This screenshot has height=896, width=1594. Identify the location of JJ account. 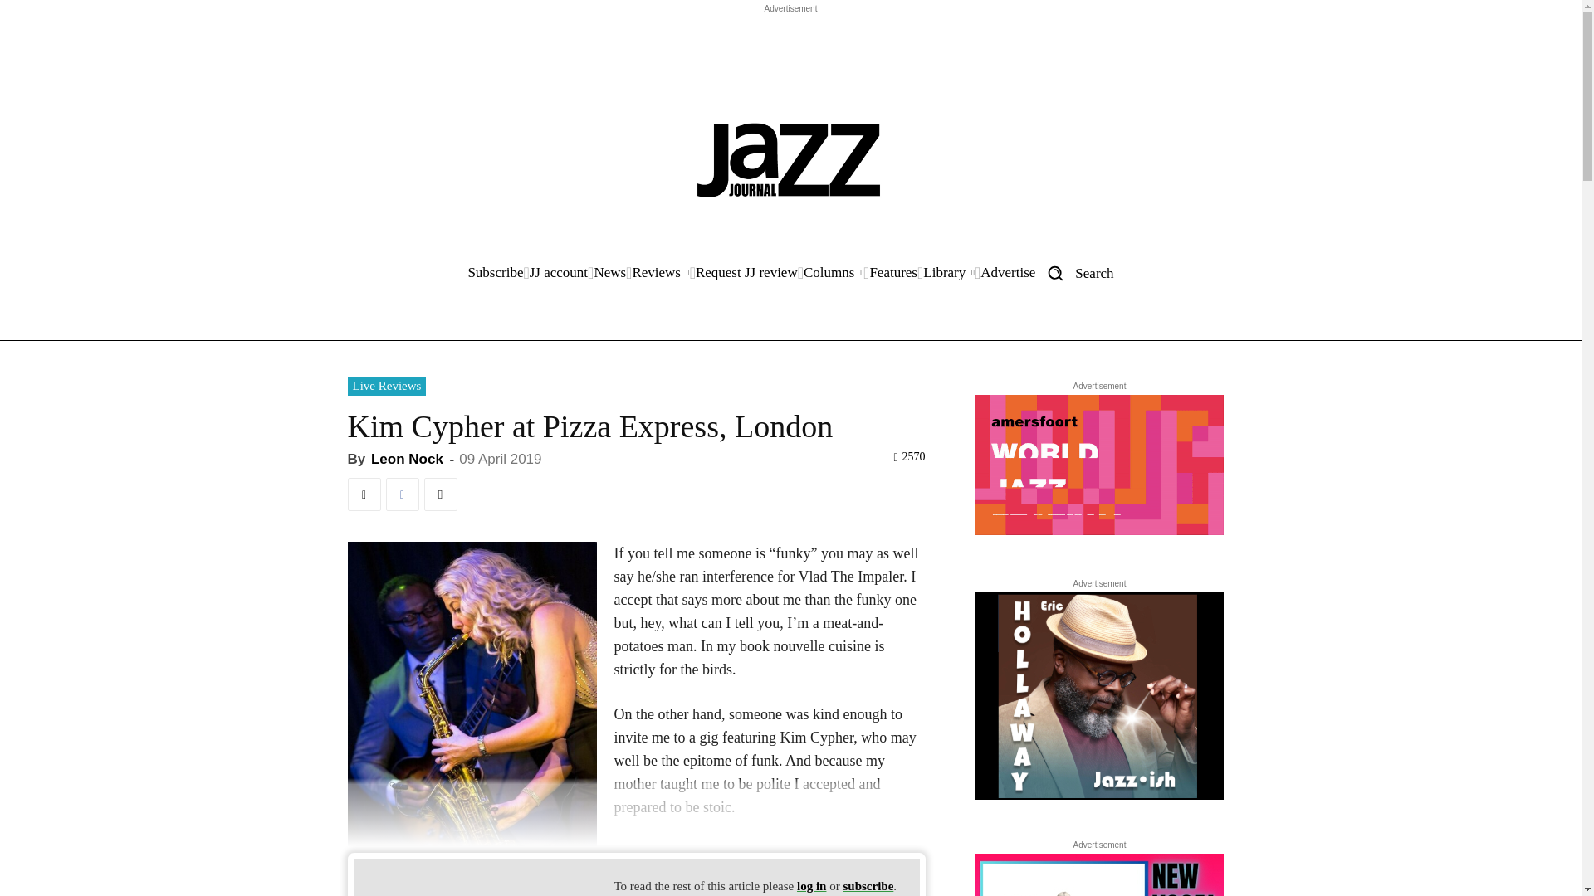
(558, 272).